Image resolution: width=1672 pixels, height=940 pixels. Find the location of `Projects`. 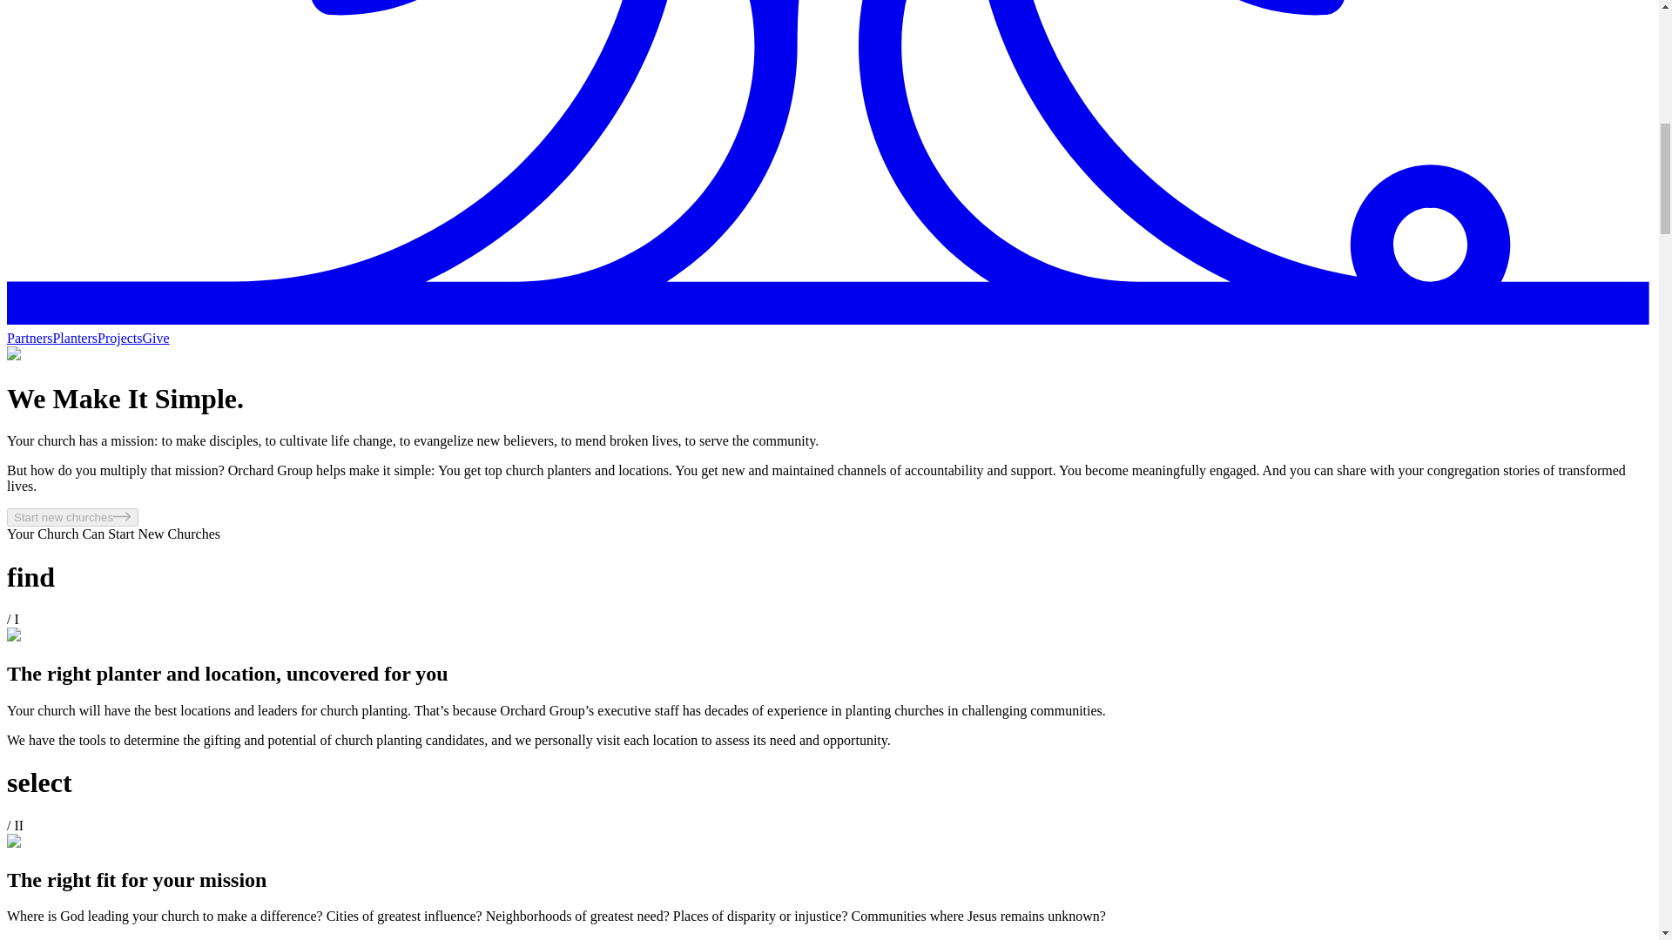

Projects is located at coordinates (119, 338).